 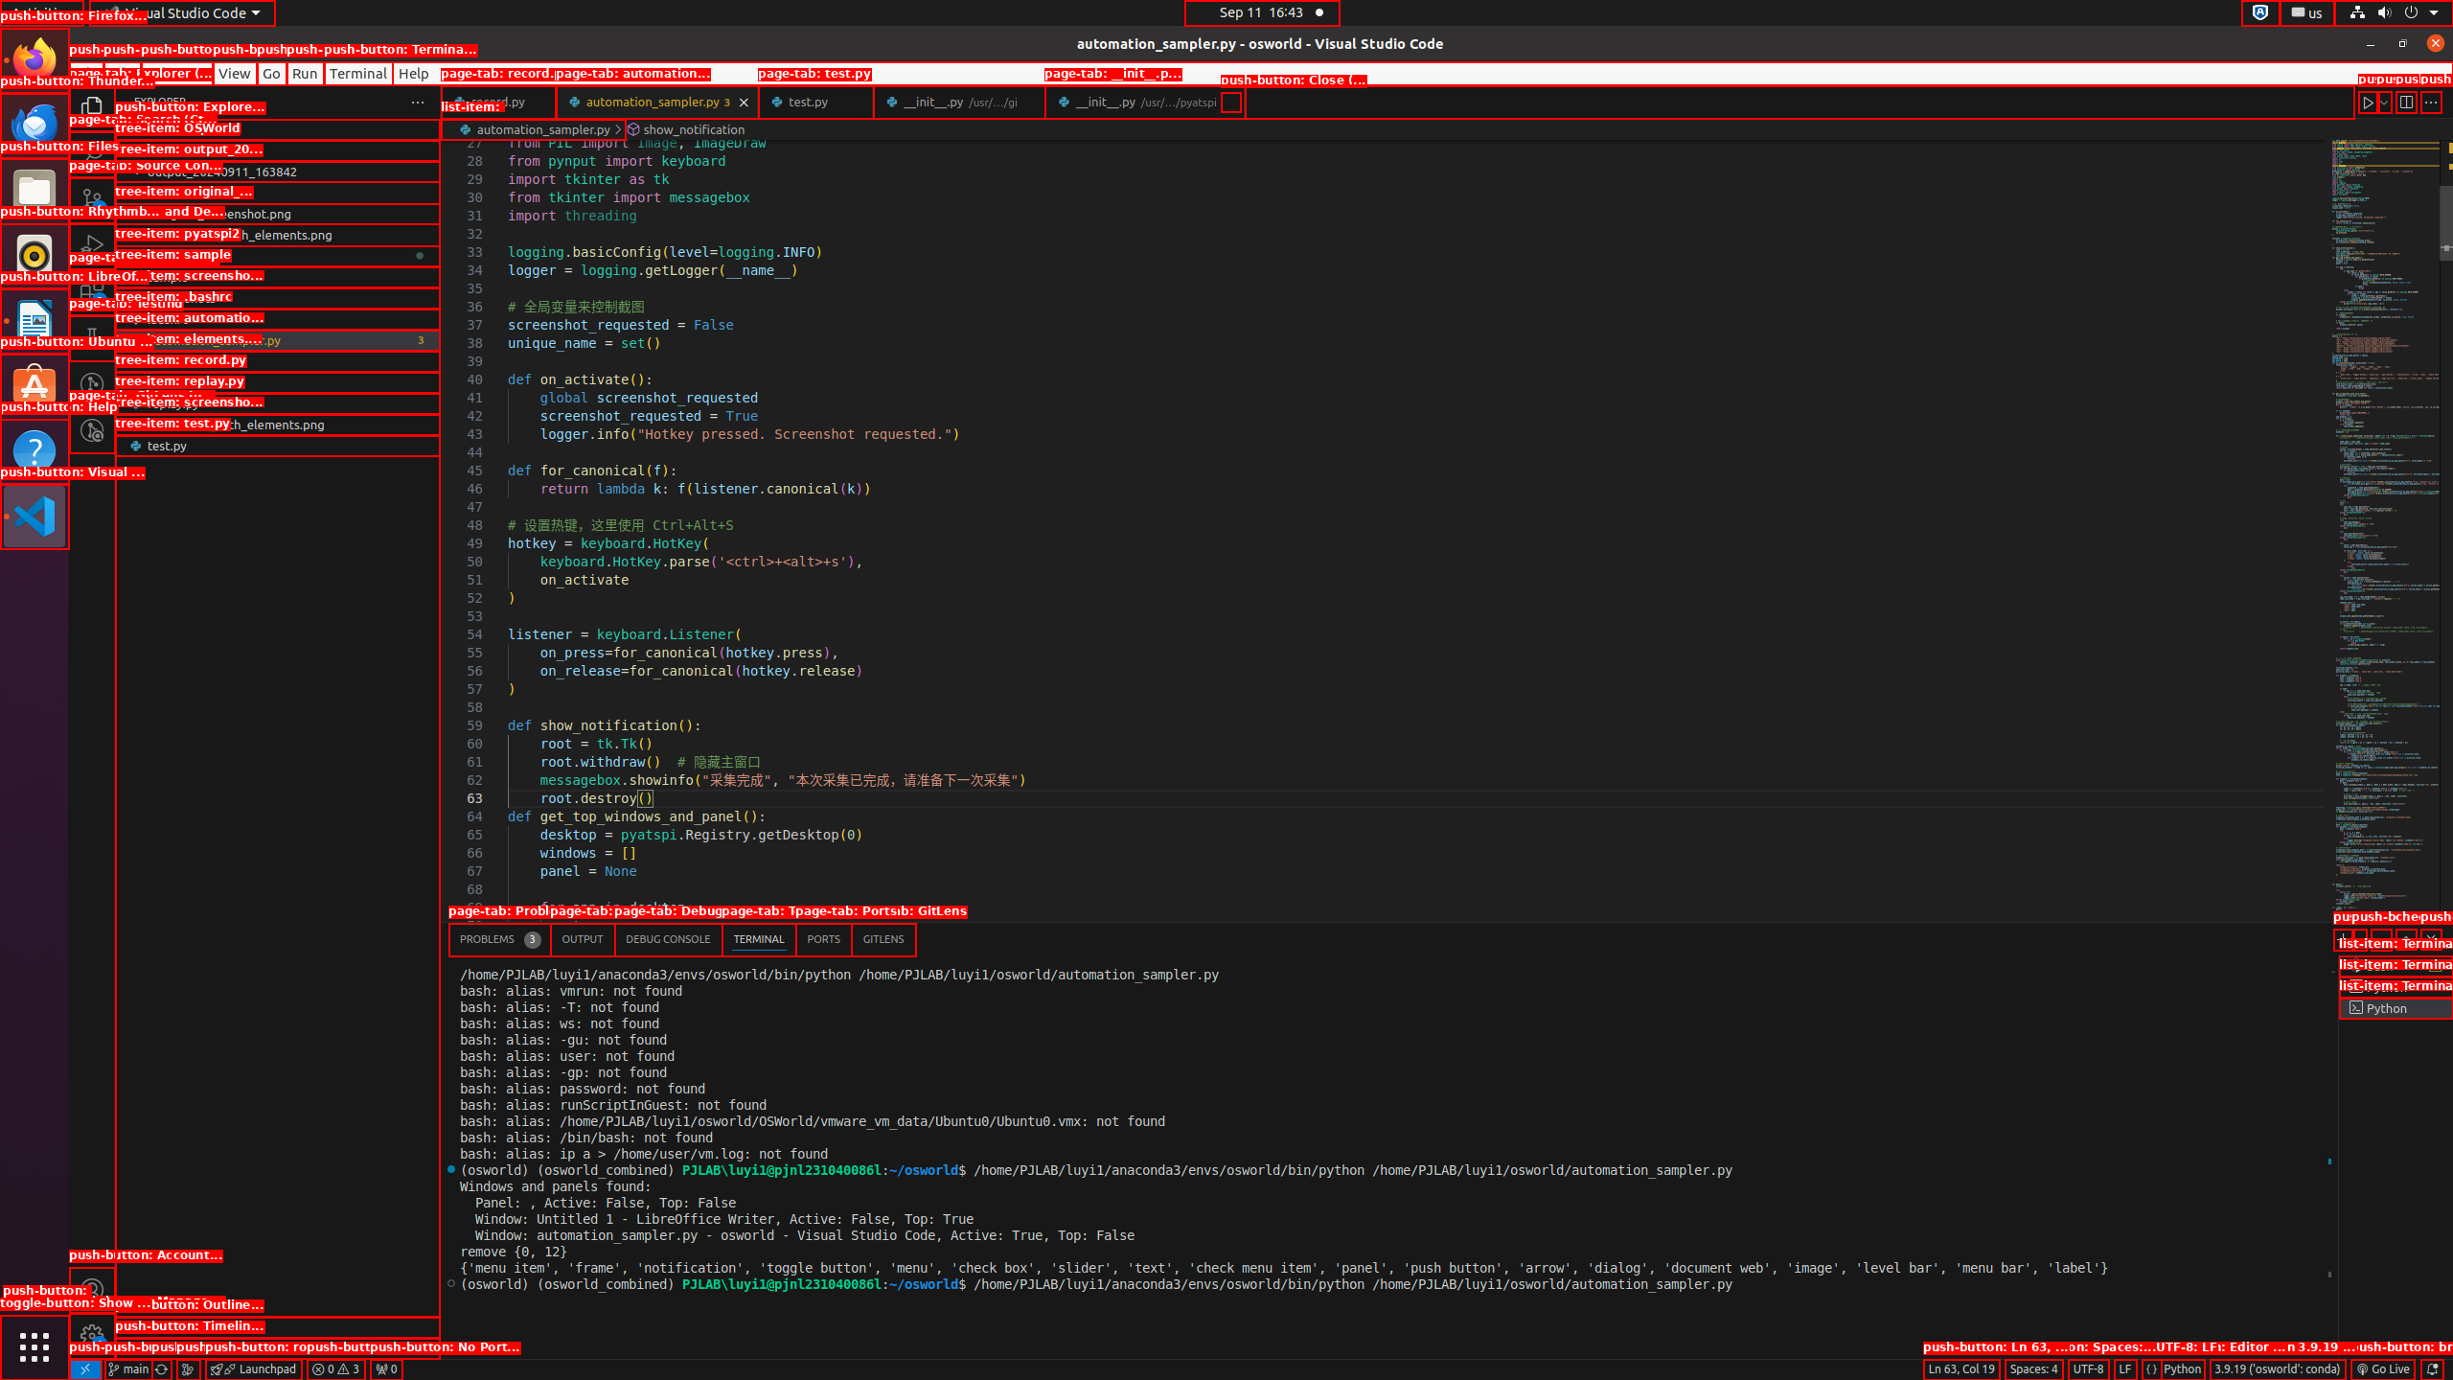 I want to click on Close (Ctrl+W), so click(x=1230, y=102).